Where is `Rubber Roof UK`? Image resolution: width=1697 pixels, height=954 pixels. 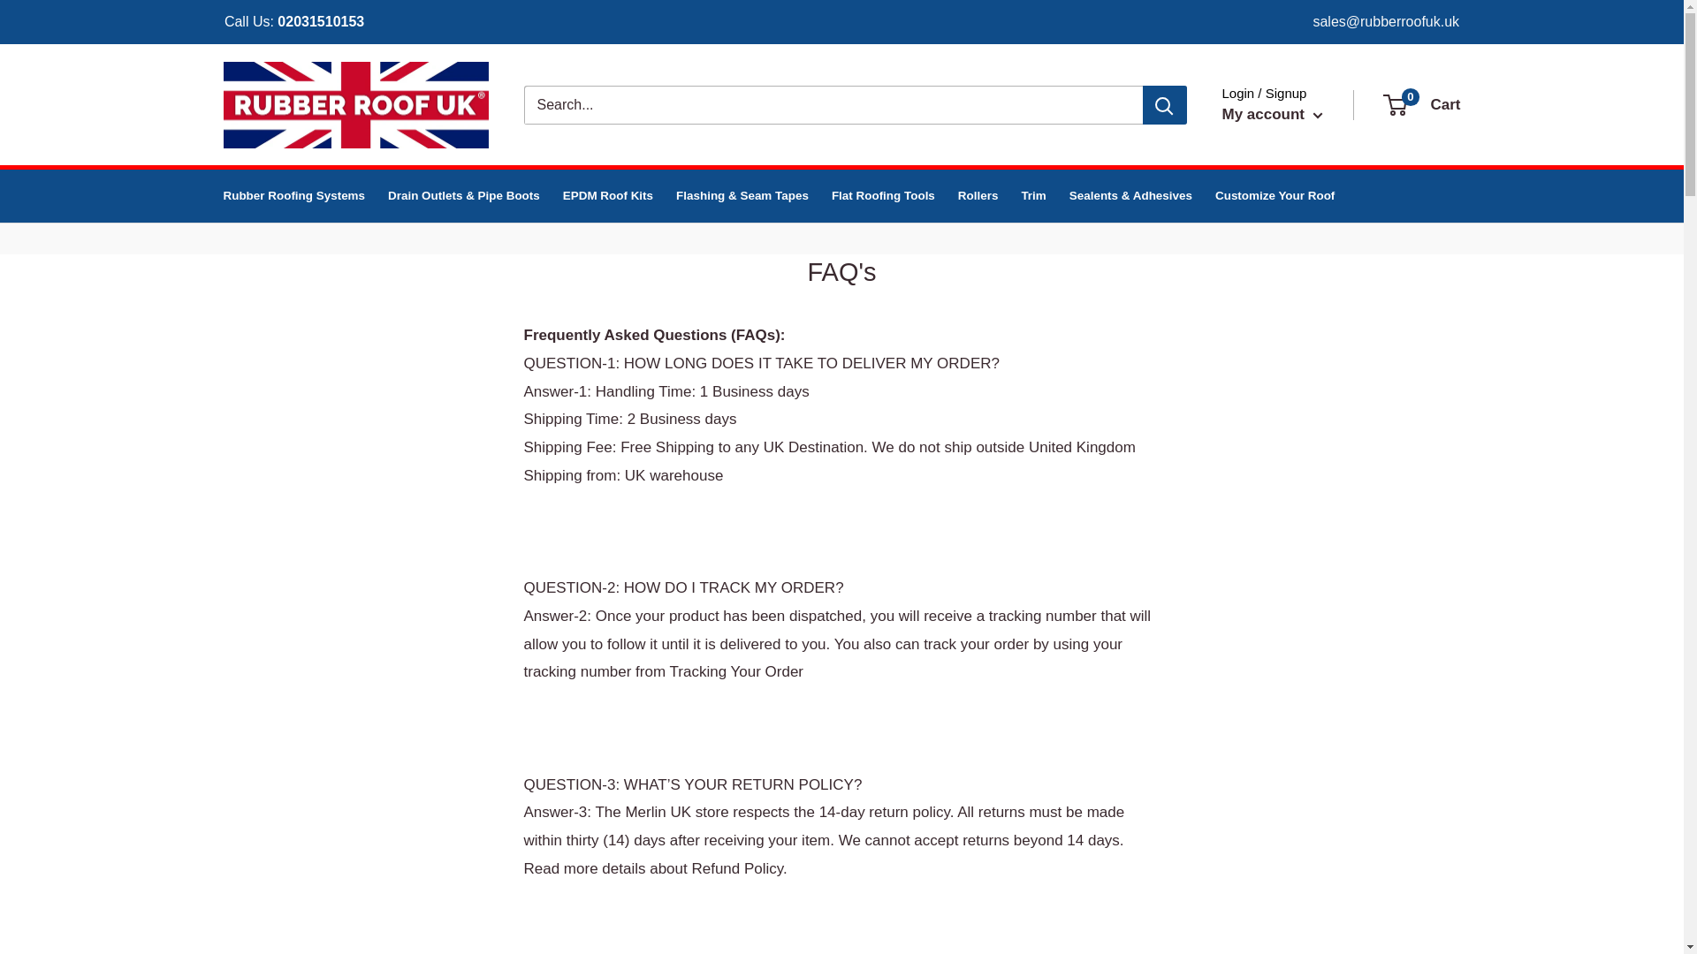 Rubber Roof UK is located at coordinates (882, 196).